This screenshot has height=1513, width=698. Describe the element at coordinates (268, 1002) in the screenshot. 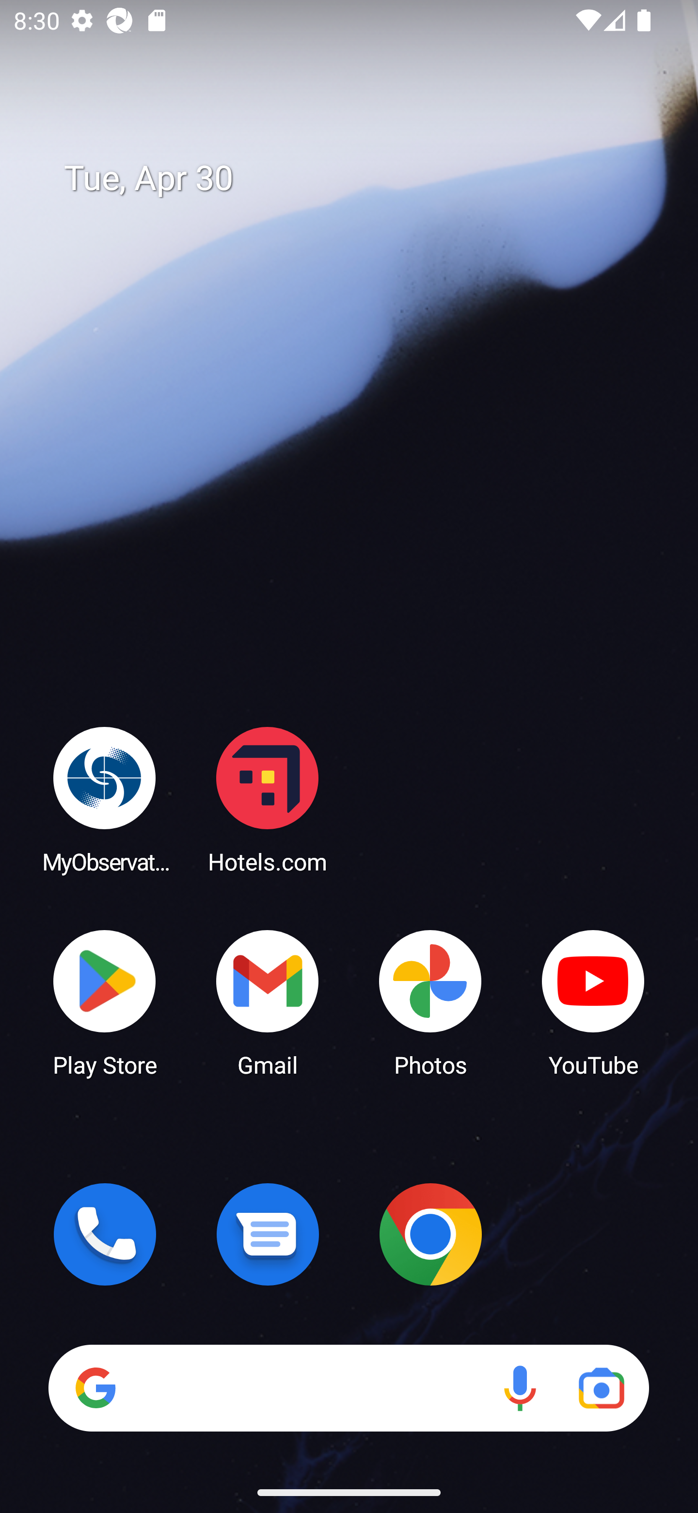

I see `Gmail` at that location.